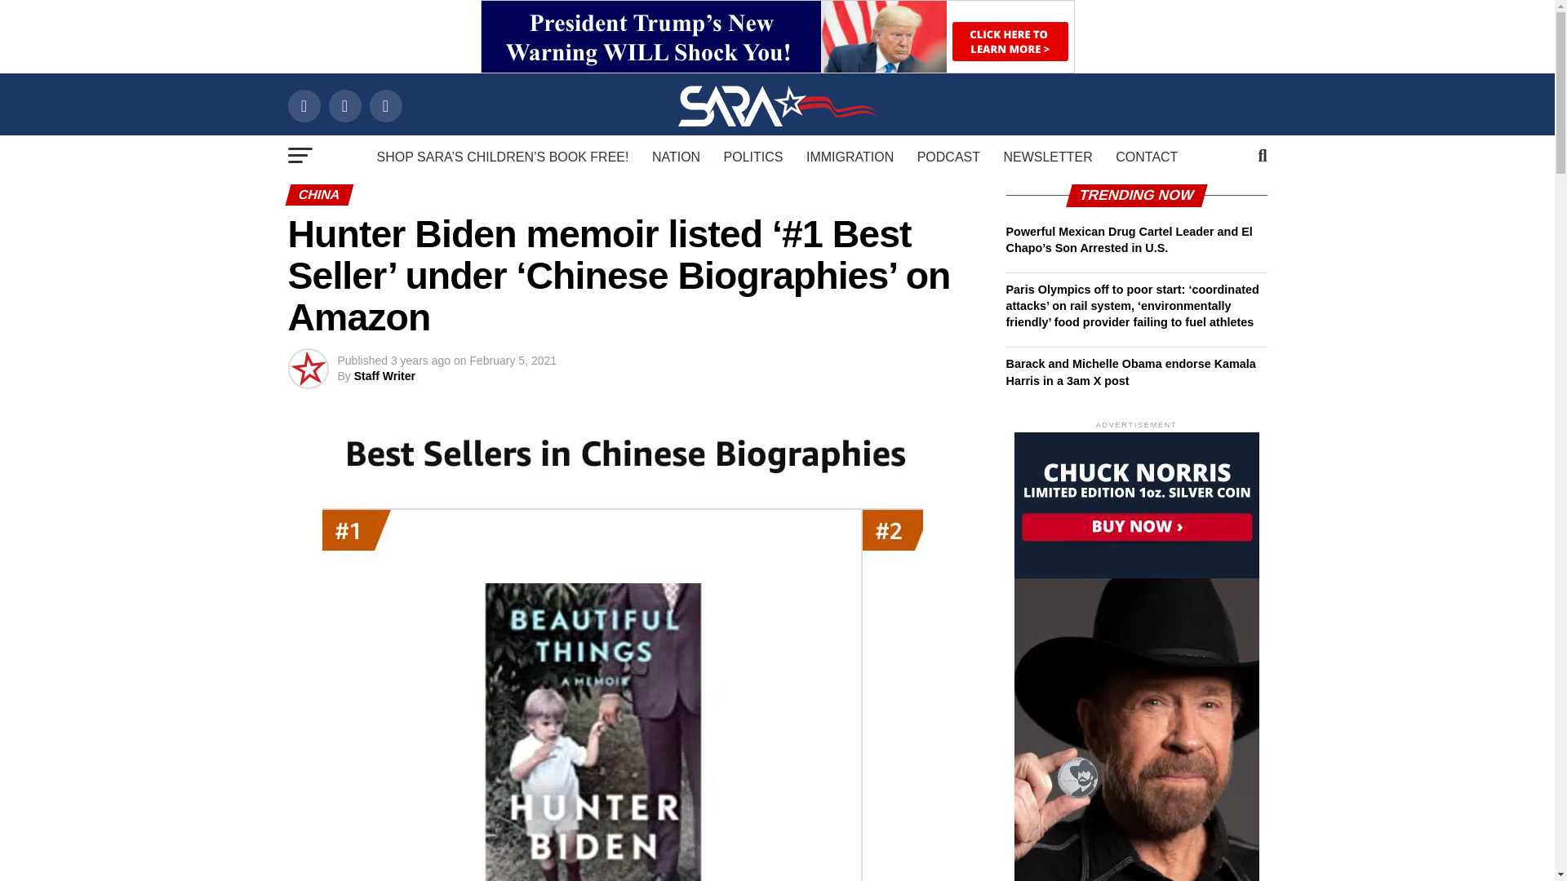 The width and height of the screenshot is (1567, 881). Describe the element at coordinates (850, 157) in the screenshot. I see `IMMIGRATION` at that location.